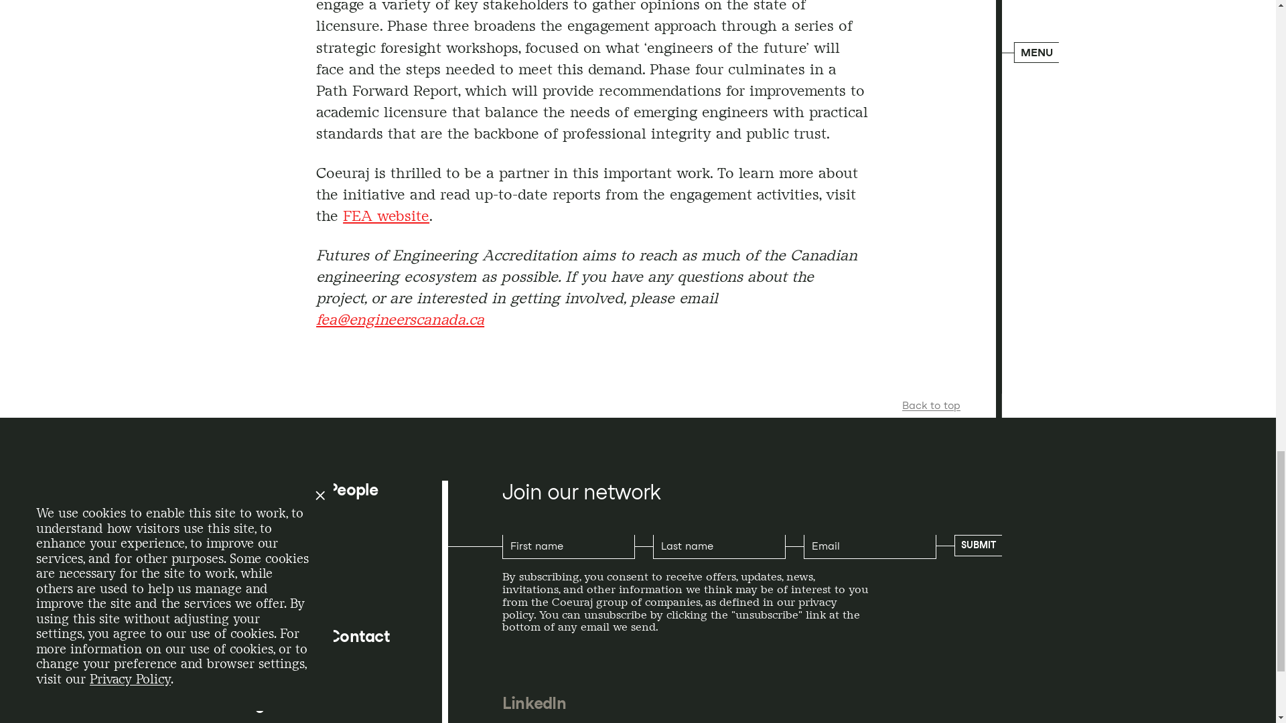  What do you see at coordinates (358, 637) in the screenshot?
I see `Contact` at bounding box center [358, 637].